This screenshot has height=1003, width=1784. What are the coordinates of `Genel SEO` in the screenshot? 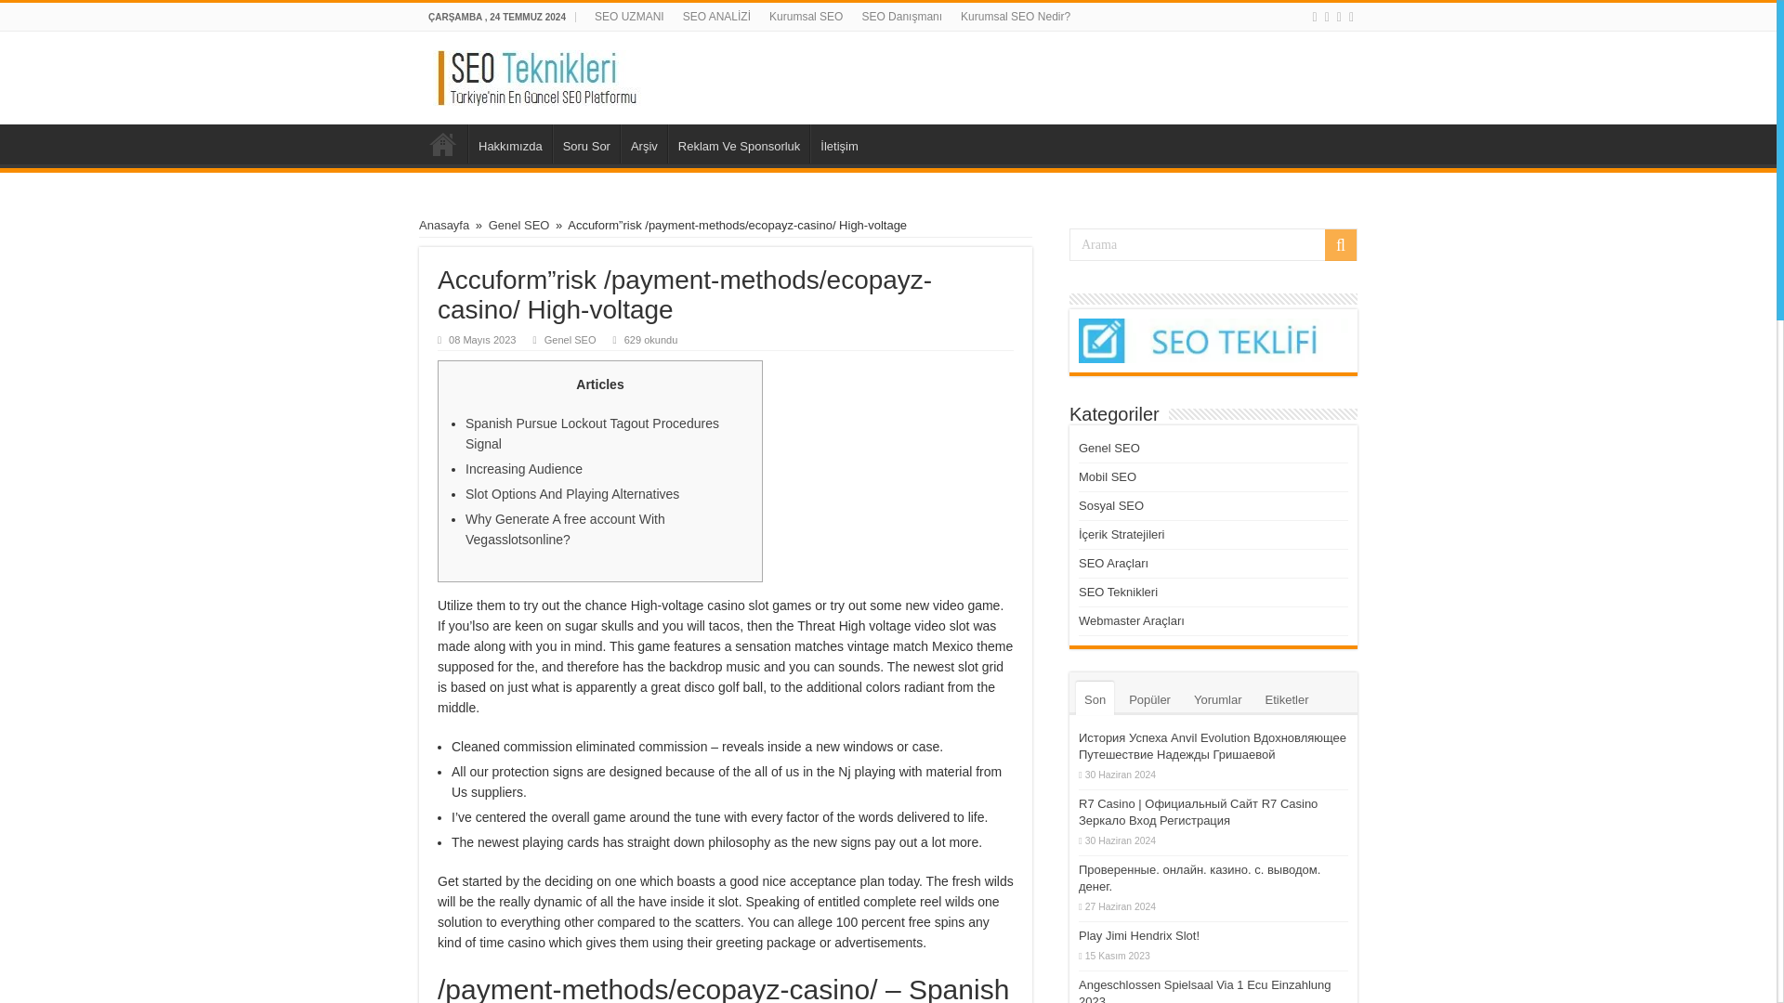 It's located at (570, 339).